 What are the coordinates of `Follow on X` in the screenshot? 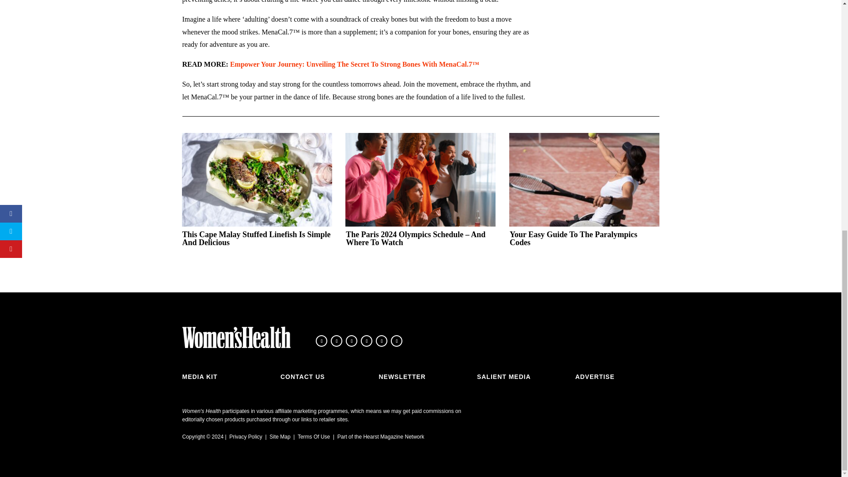 It's located at (337, 341).